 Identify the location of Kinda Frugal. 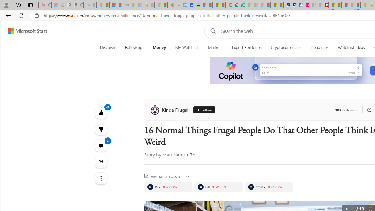
(171, 110).